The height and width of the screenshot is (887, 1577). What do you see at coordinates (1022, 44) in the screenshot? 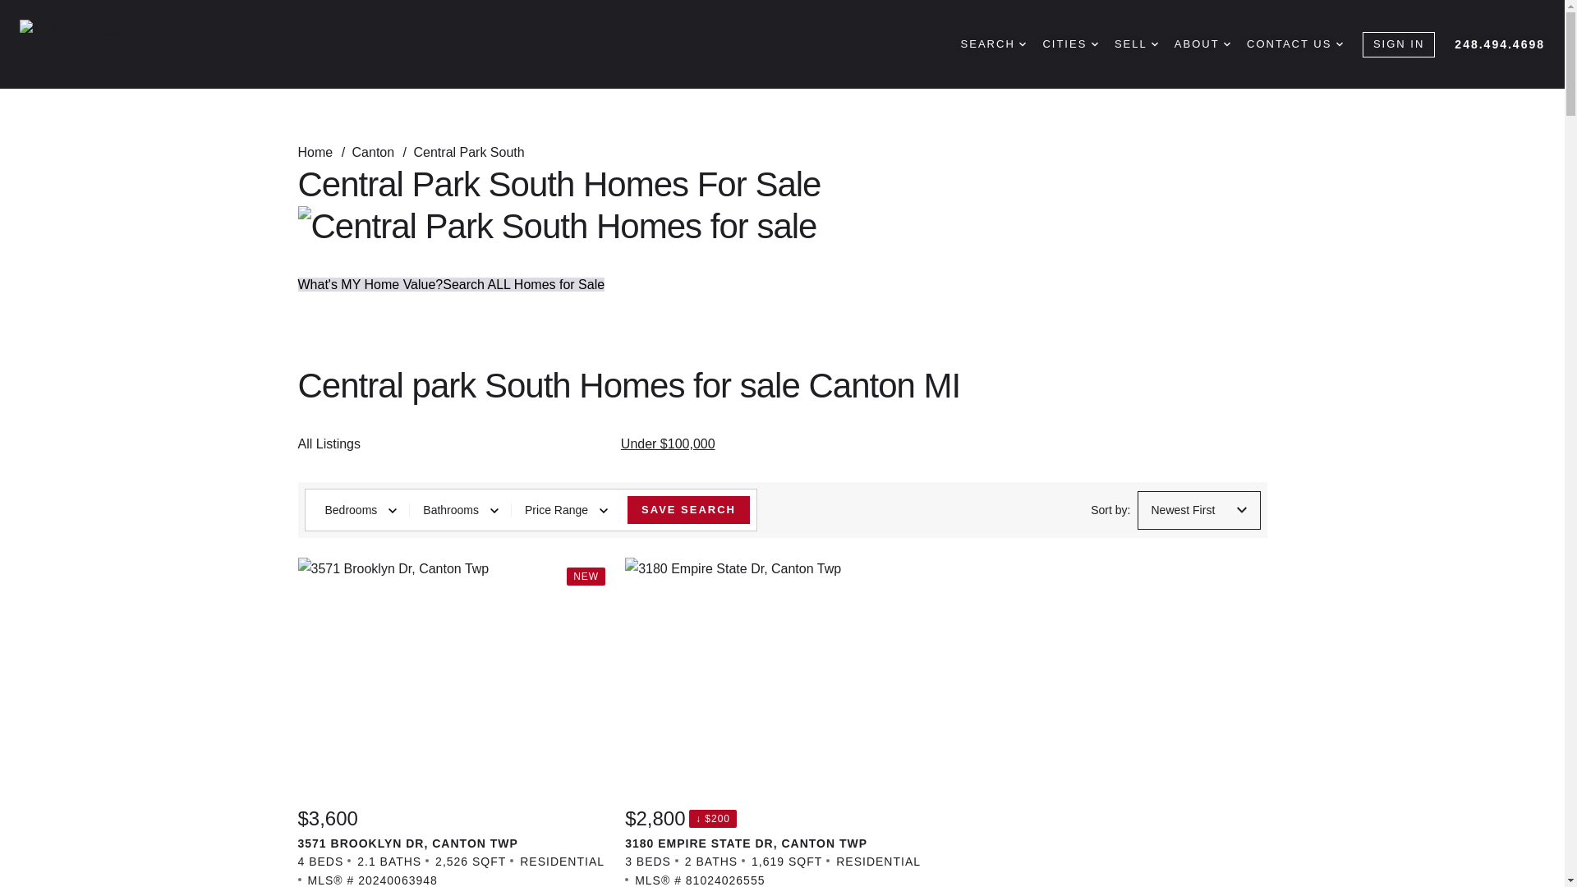
I see `DROPDOWN ARROW` at bounding box center [1022, 44].